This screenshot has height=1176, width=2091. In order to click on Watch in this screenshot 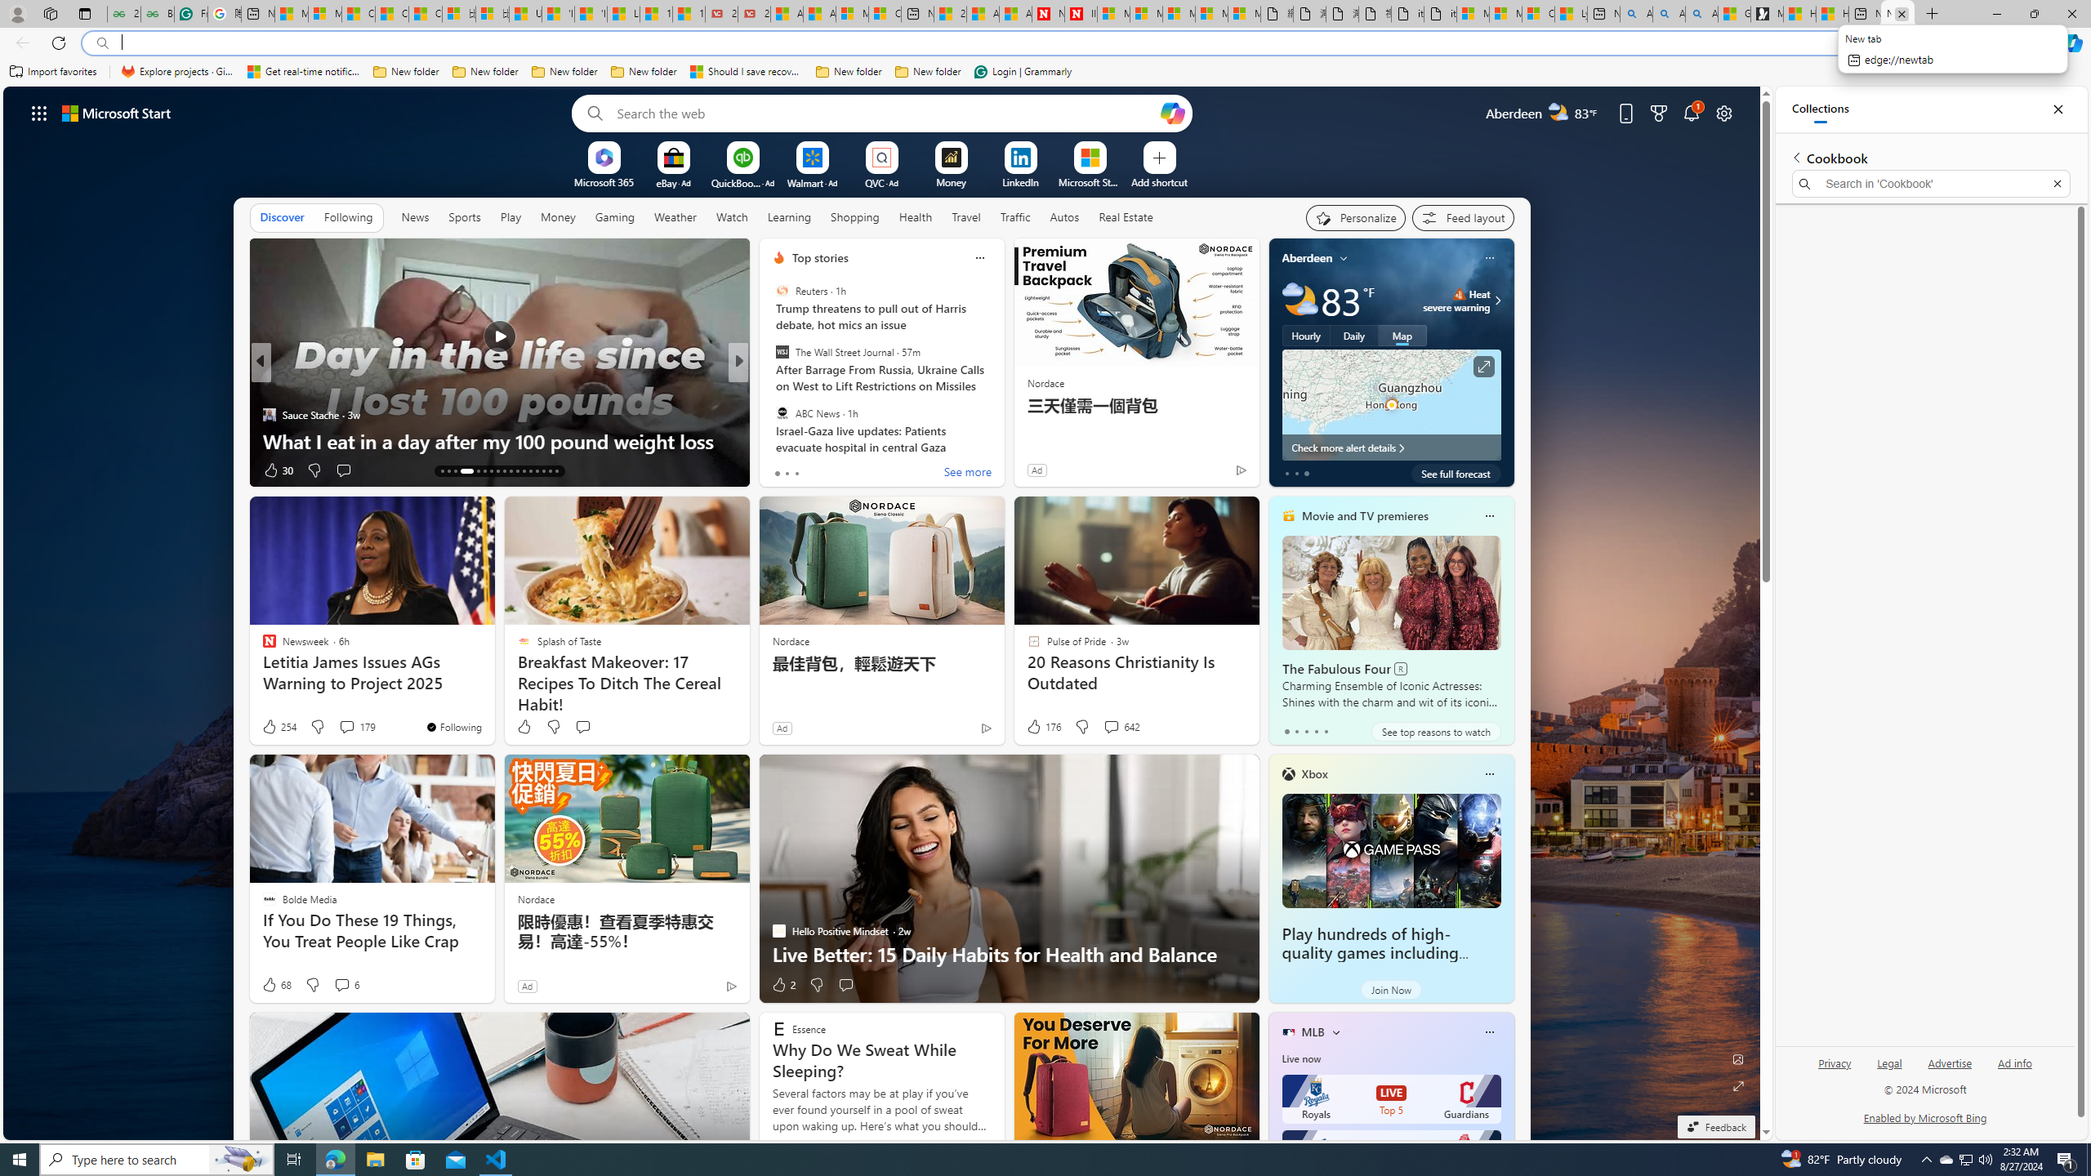, I will do `click(732, 217)`.